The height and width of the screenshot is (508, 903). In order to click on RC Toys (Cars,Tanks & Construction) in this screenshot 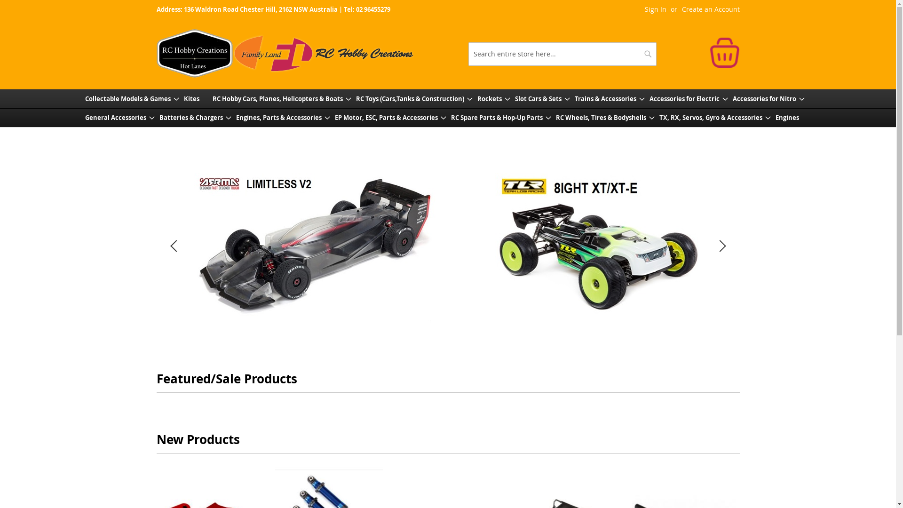, I will do `click(414, 99)`.